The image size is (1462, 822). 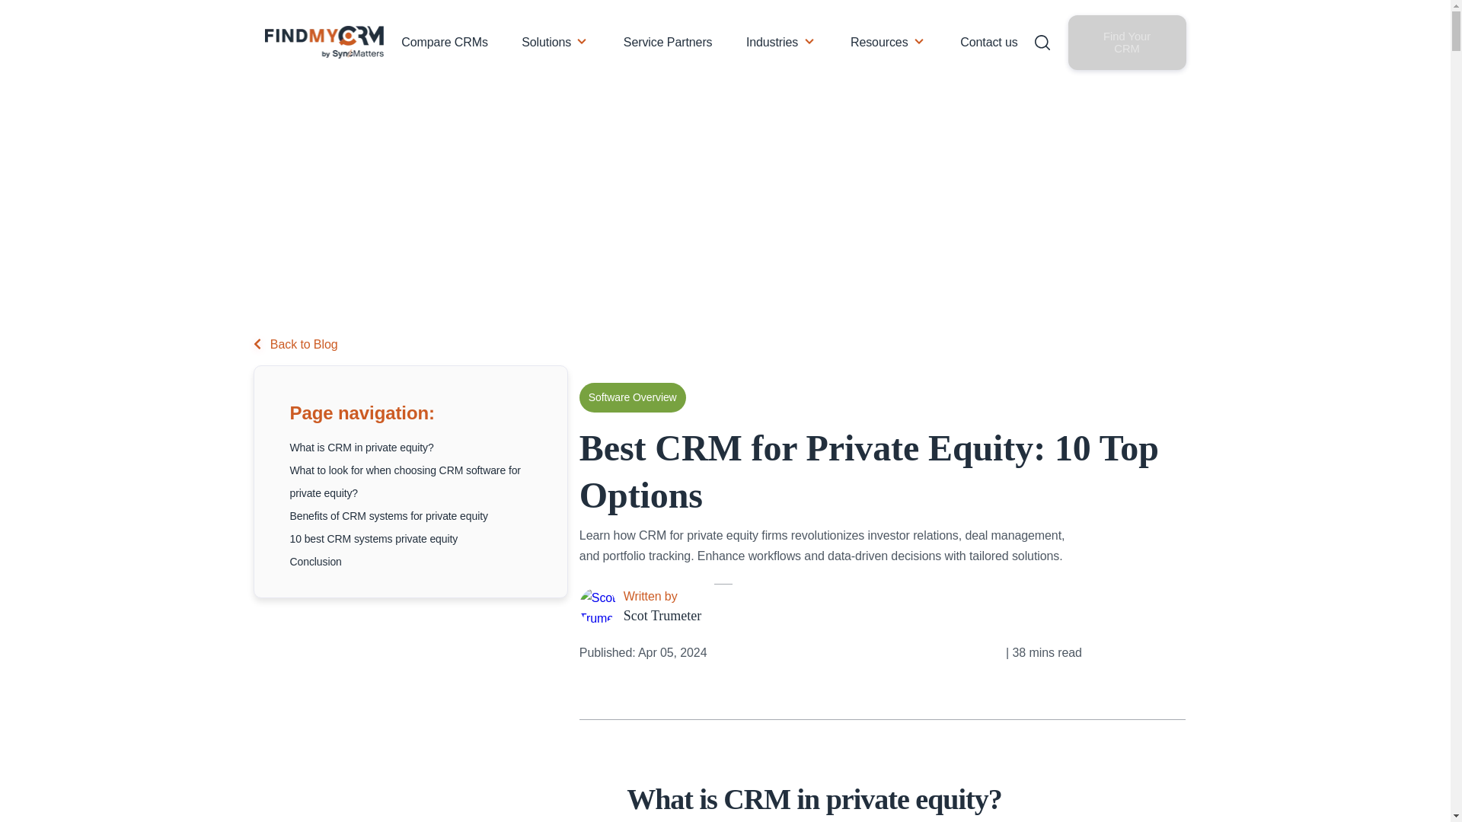 I want to click on Contact us, so click(x=988, y=42).